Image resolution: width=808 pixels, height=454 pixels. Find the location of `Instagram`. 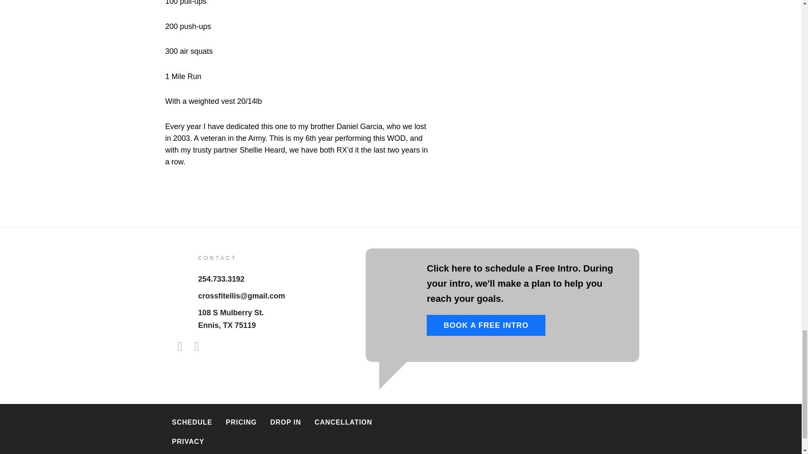

Instagram is located at coordinates (285, 422).